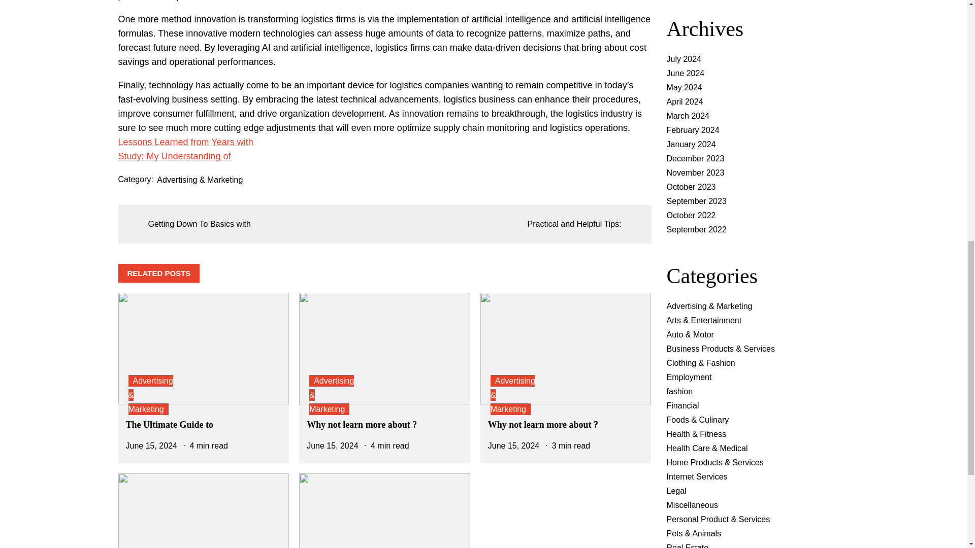 The width and height of the screenshot is (975, 548). I want to click on July 2024, so click(684, 59).